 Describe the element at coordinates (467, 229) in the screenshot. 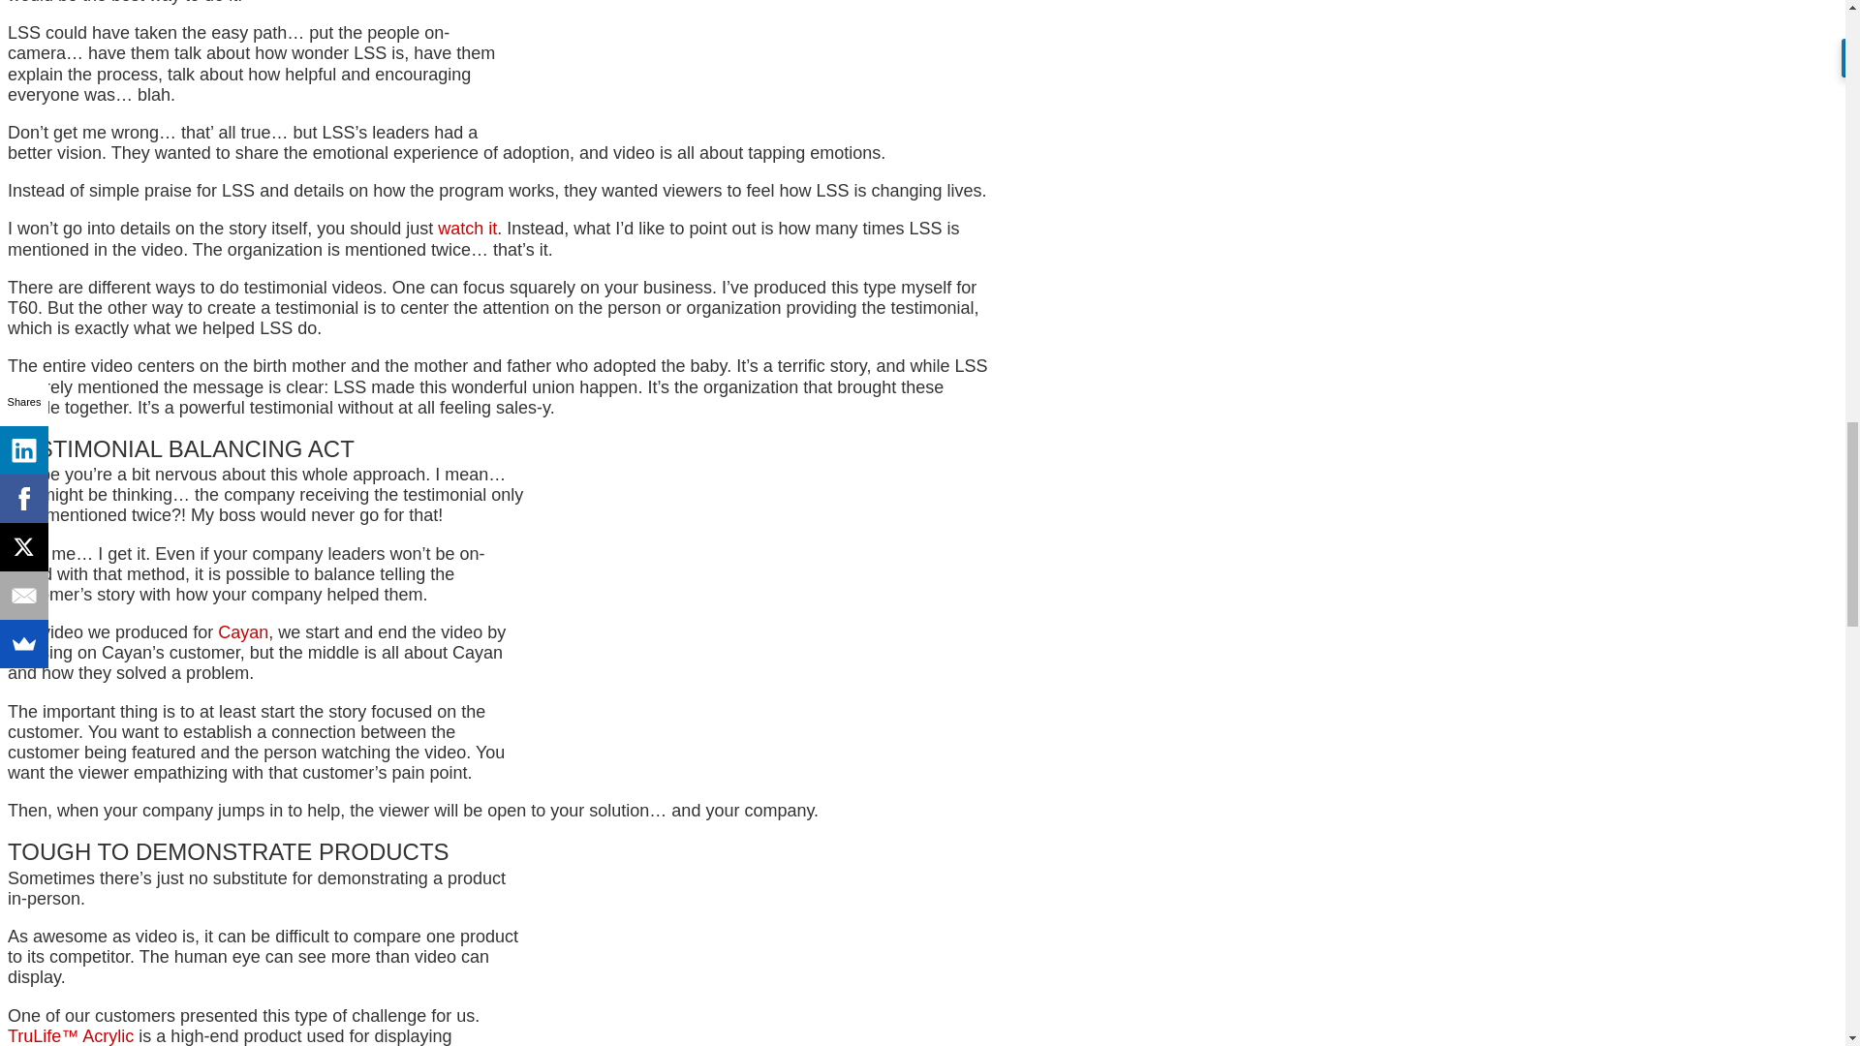

I see `watch it` at that location.